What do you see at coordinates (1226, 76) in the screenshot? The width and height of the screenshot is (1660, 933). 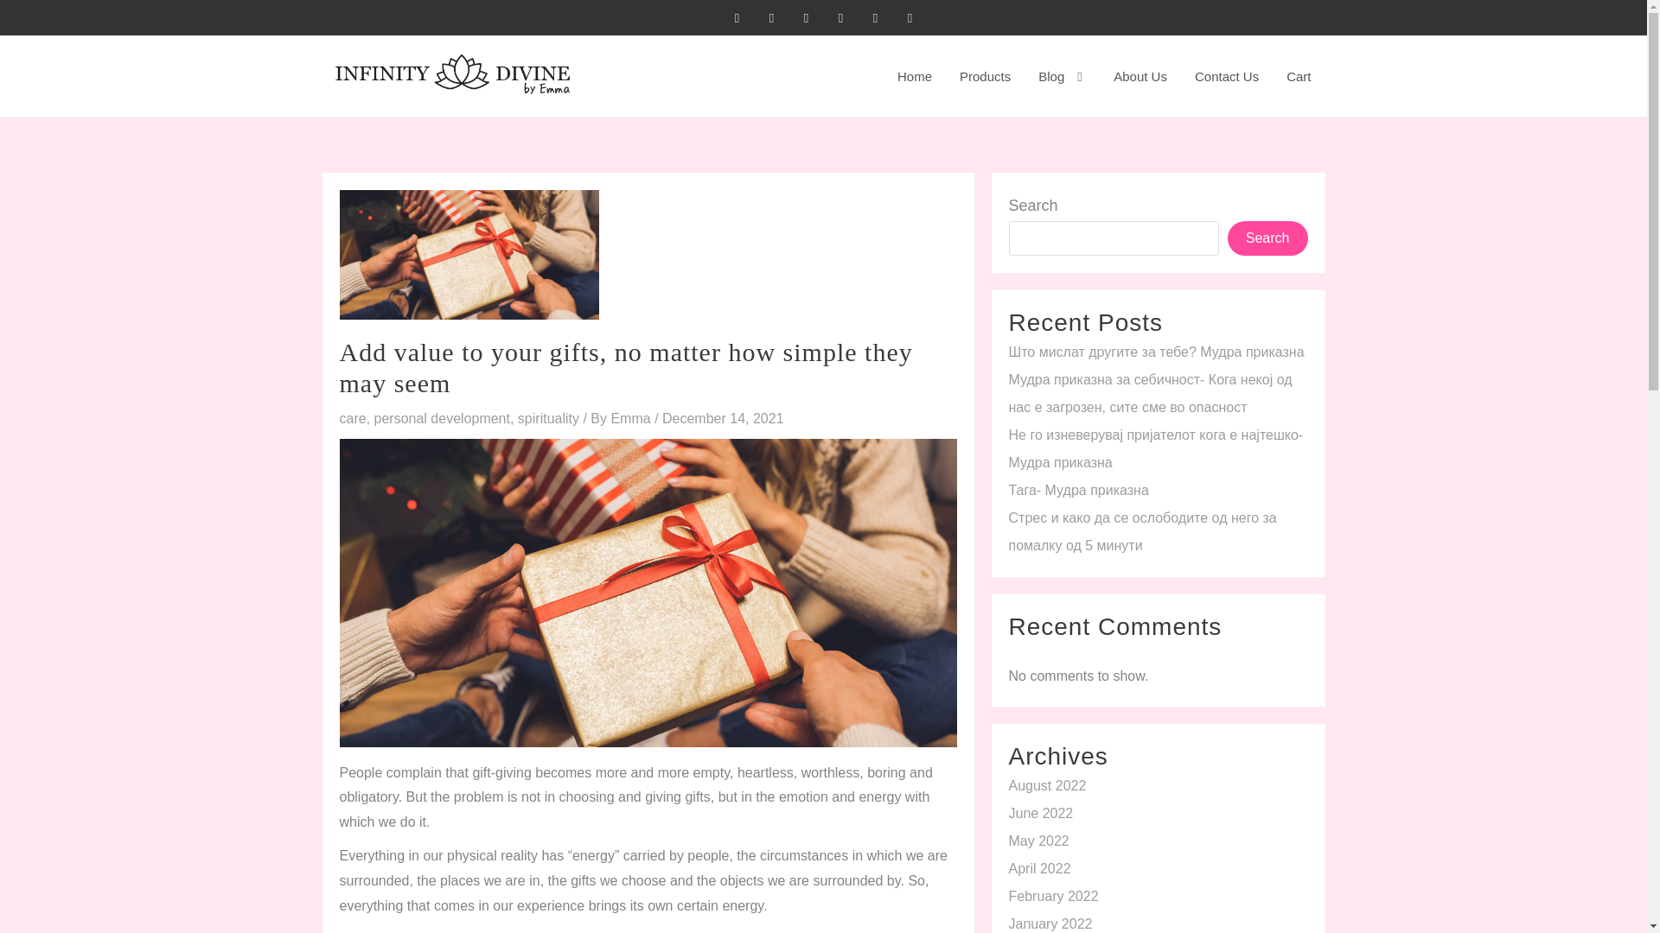 I see `Contact Us` at bounding box center [1226, 76].